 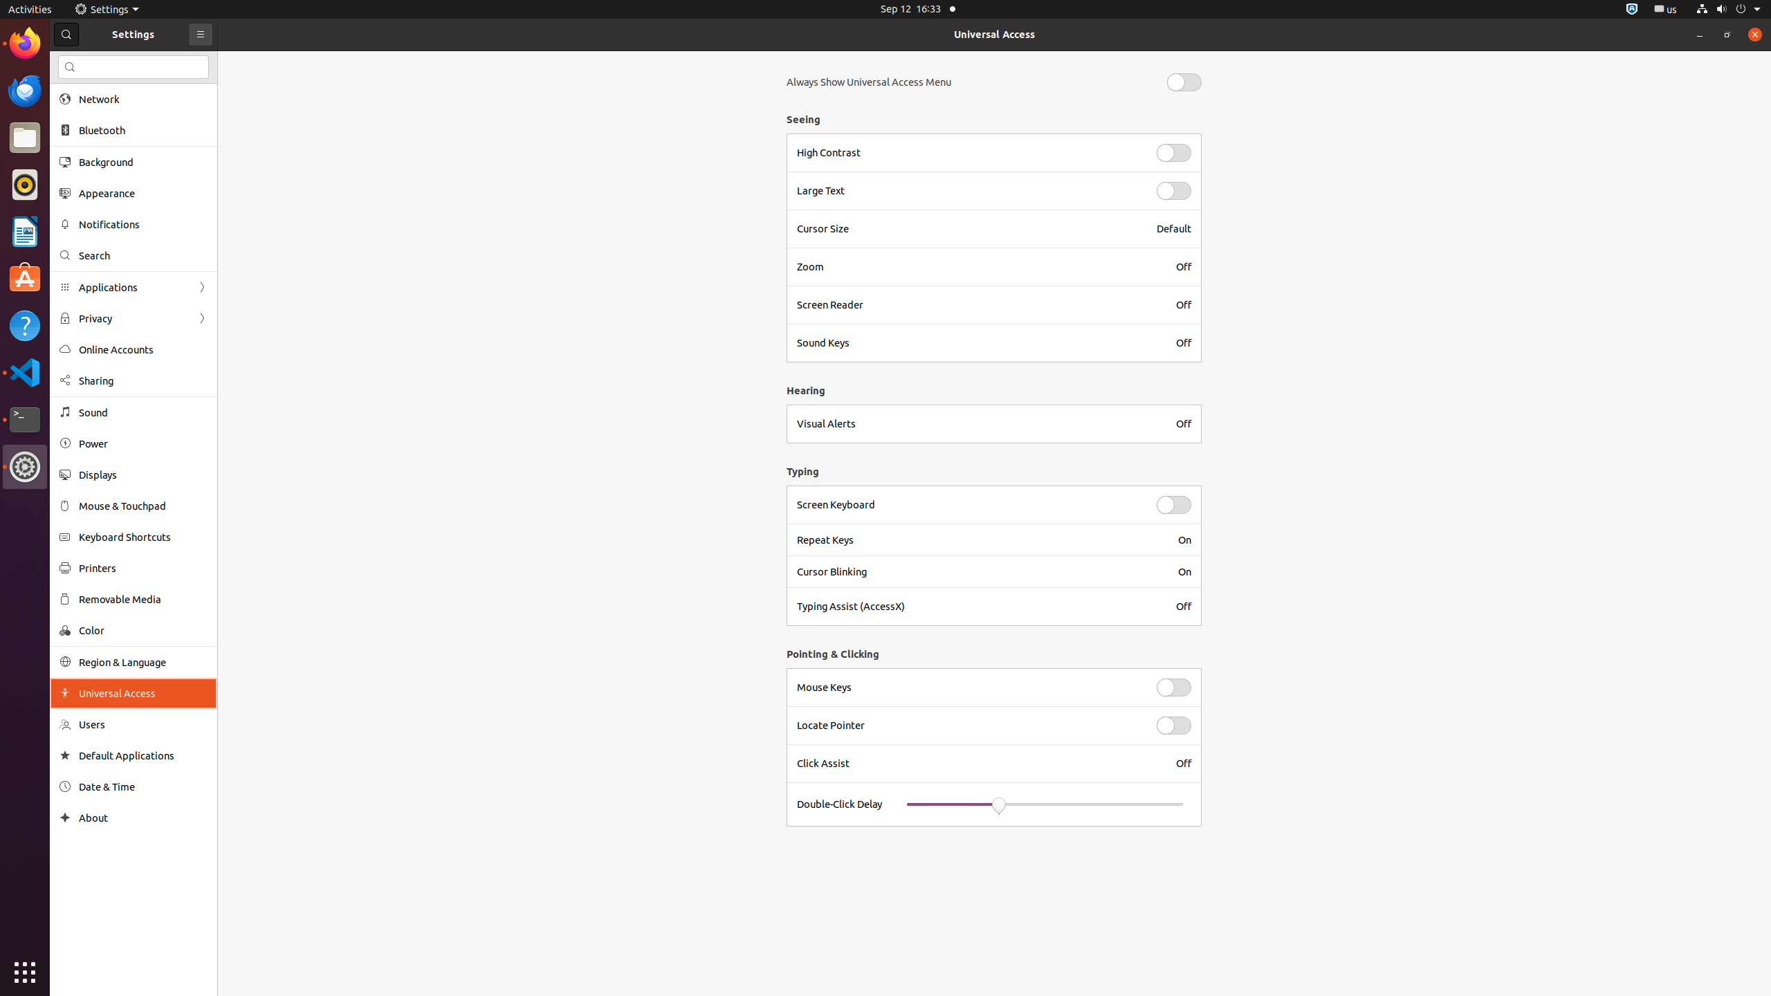 What do you see at coordinates (1184, 267) in the screenshot?
I see `Off` at bounding box center [1184, 267].